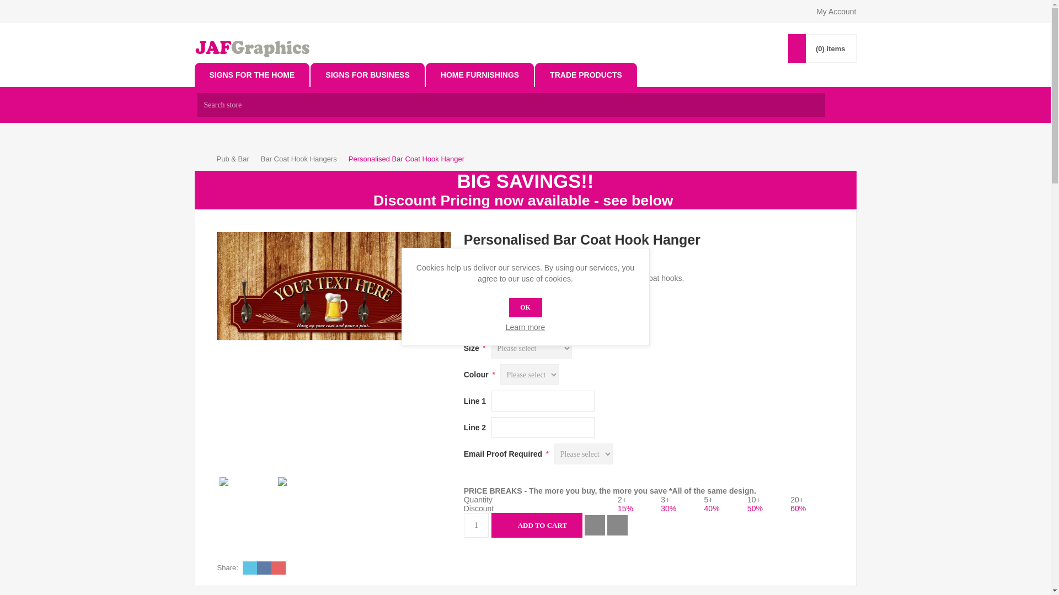 The image size is (1059, 595). I want to click on Signs For The Home, so click(252, 75).